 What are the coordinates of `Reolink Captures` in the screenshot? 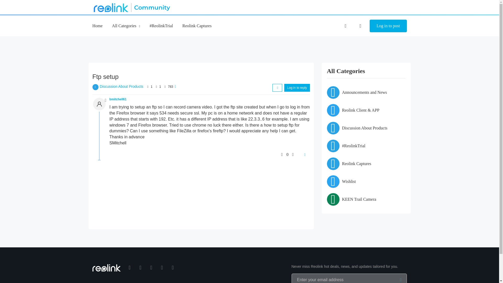 It's located at (197, 26).